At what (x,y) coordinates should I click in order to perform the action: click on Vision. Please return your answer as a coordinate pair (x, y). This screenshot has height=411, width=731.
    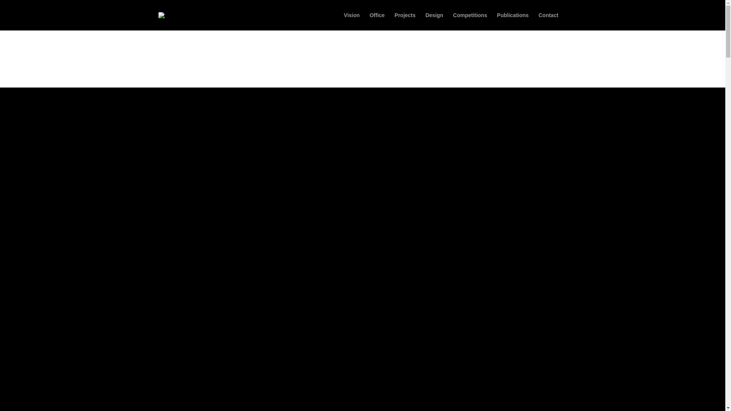
    Looking at the image, I should click on (351, 21).